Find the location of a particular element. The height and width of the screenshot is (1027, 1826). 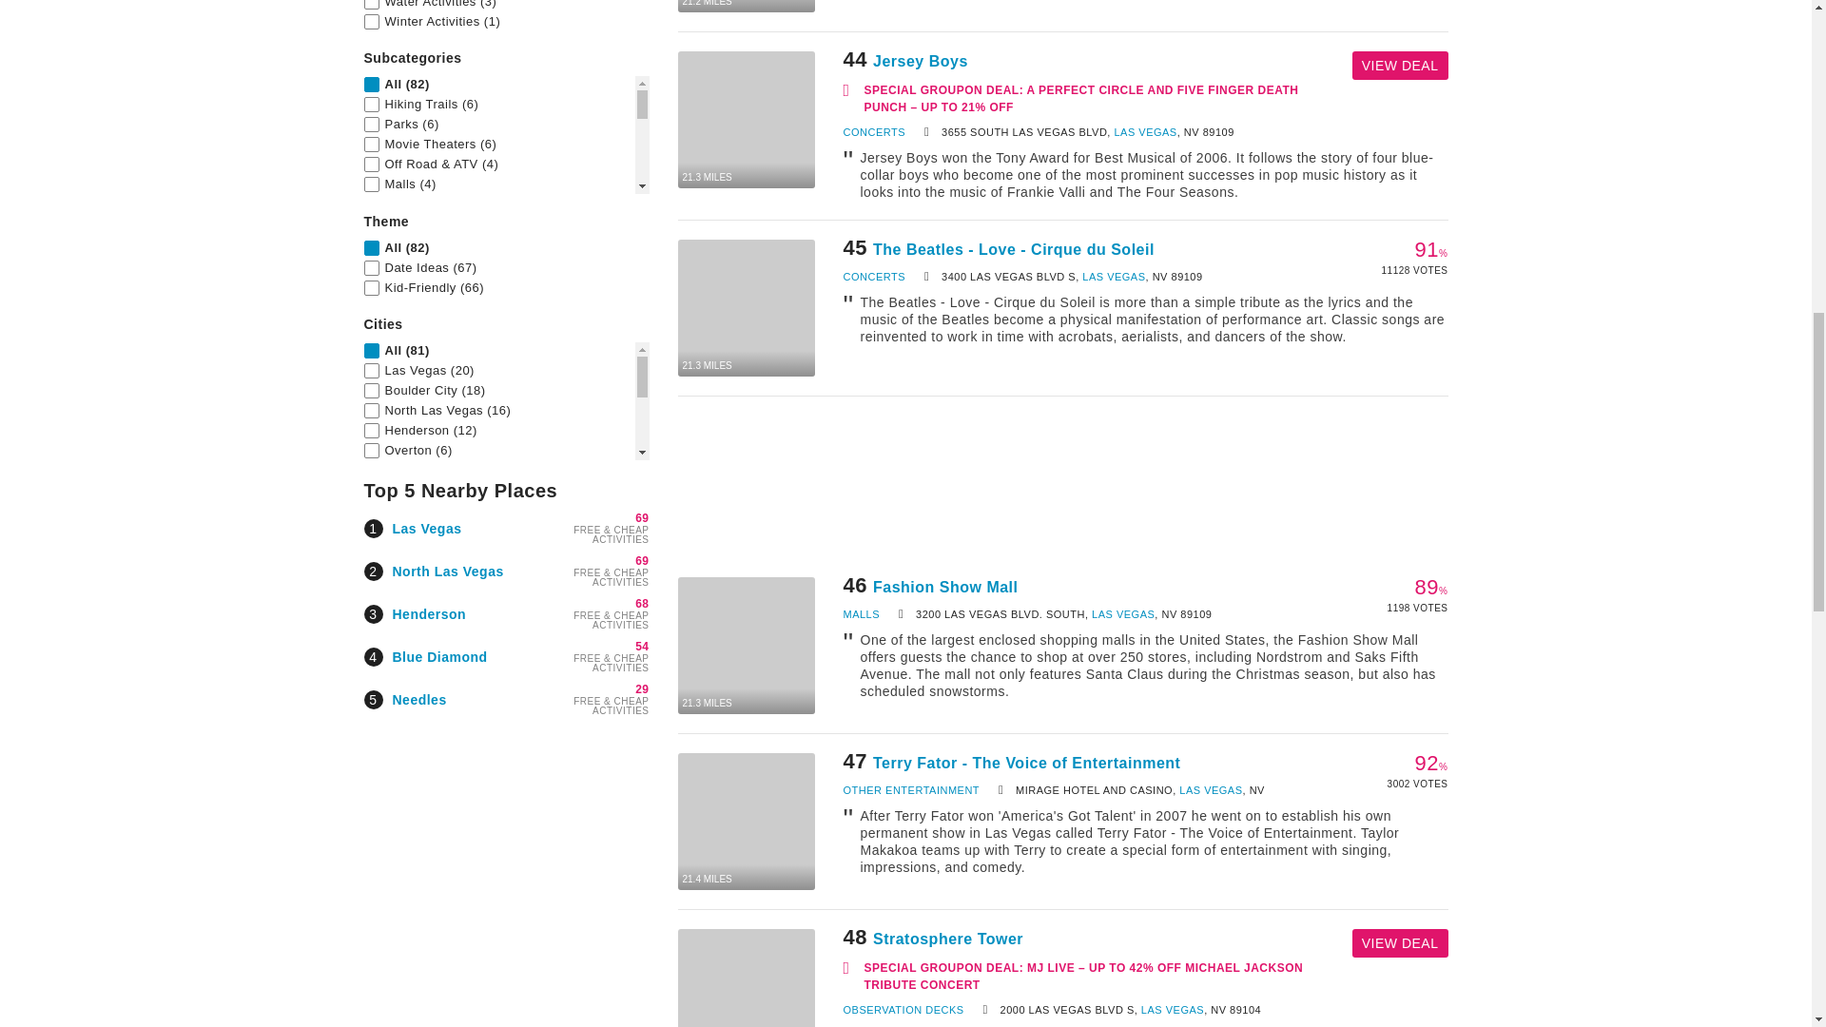

68 is located at coordinates (641, 603).